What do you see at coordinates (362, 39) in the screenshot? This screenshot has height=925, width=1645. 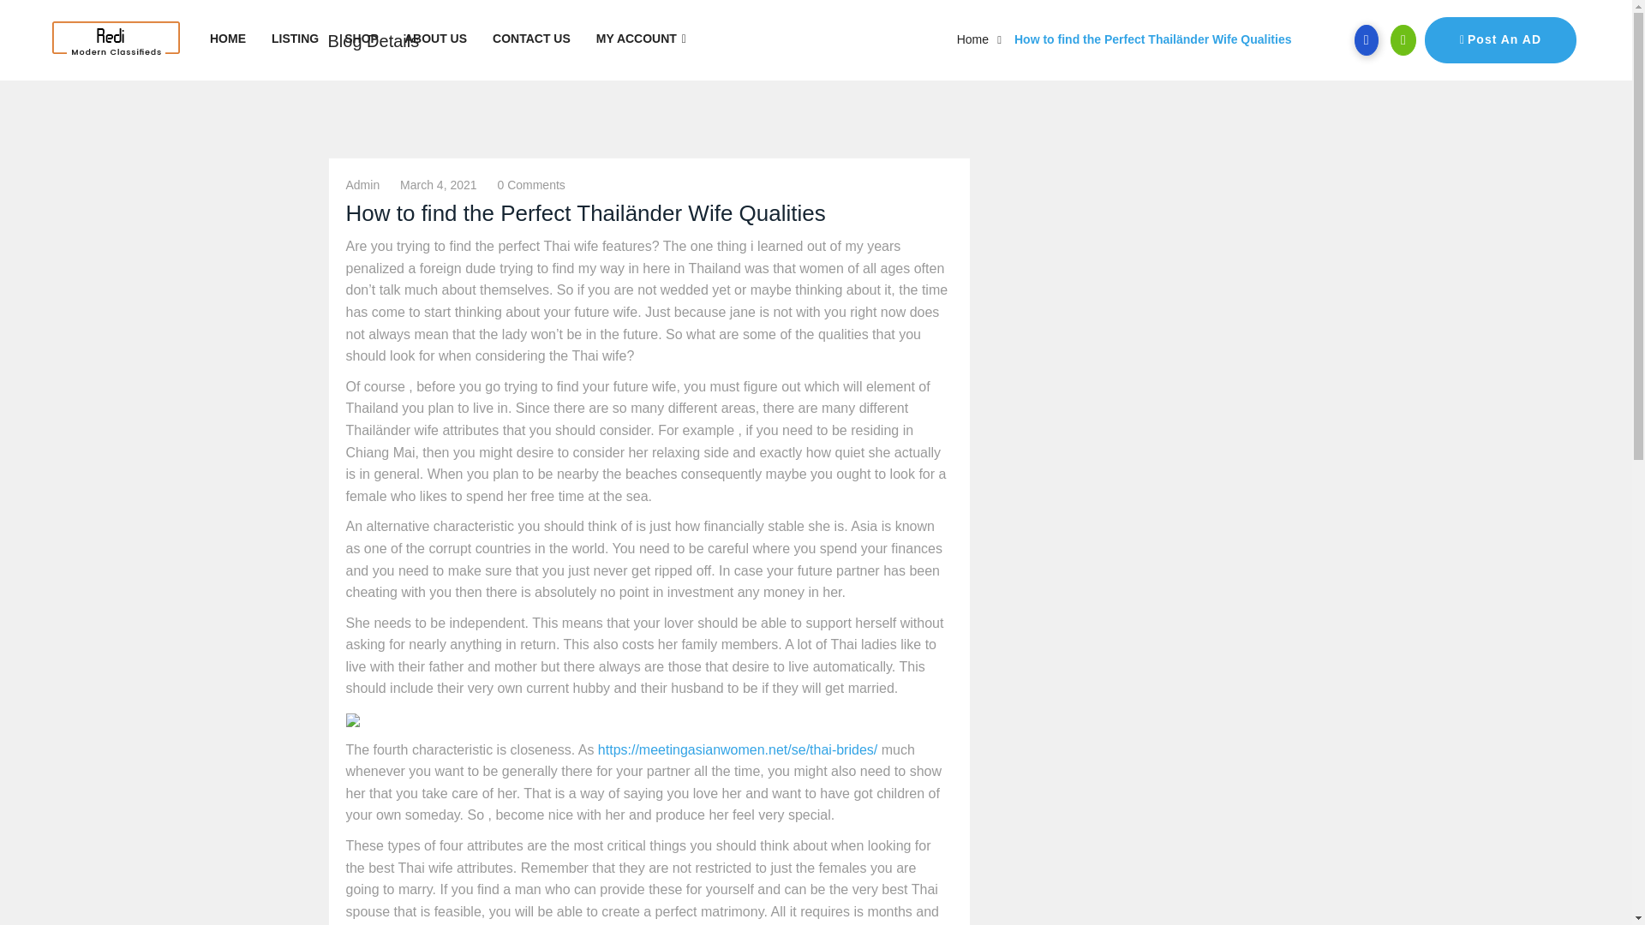 I see `SHOP` at bounding box center [362, 39].